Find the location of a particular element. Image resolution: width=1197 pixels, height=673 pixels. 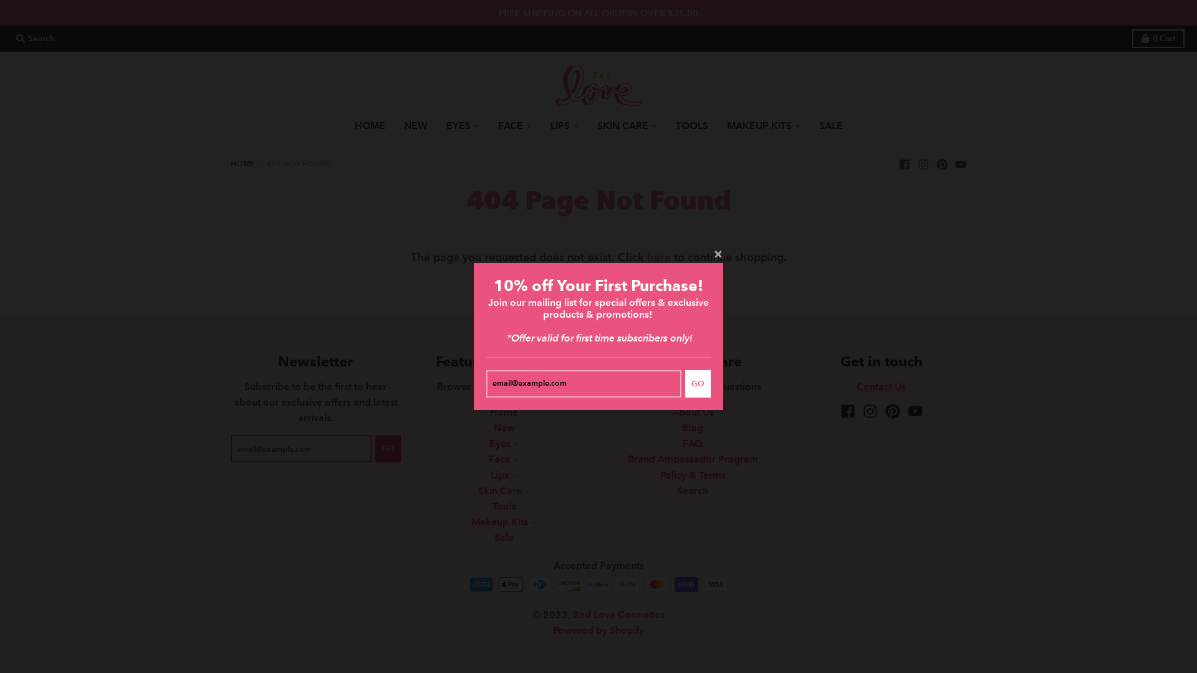

Eyes is located at coordinates (504, 444).